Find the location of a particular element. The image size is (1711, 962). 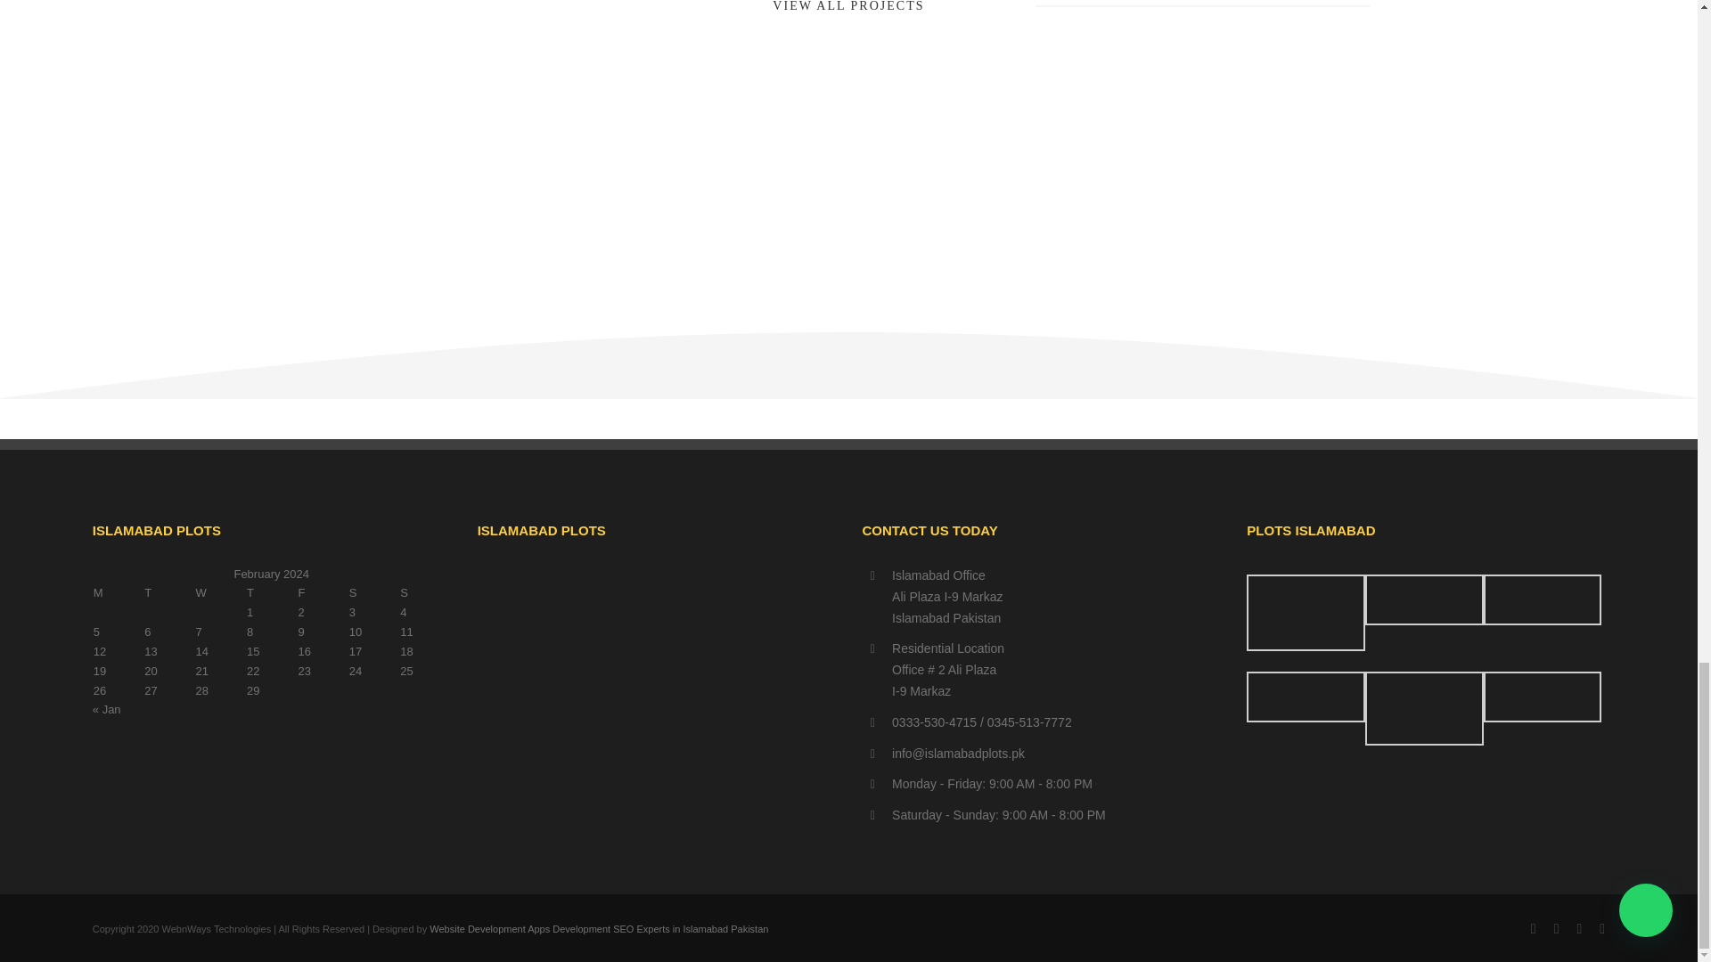

Monday is located at coordinates (118, 593).